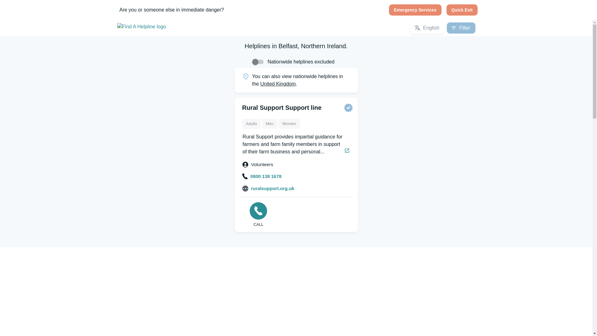 This screenshot has width=597, height=336. Describe the element at coordinates (262, 176) in the screenshot. I see `0800 138 1678` at that location.